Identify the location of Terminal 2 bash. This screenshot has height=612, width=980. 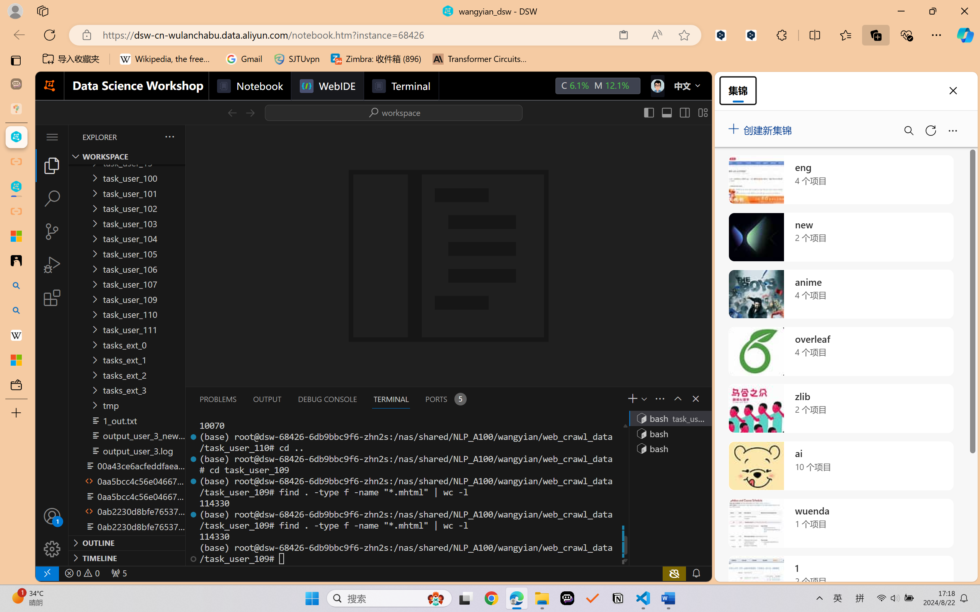
(670, 433).